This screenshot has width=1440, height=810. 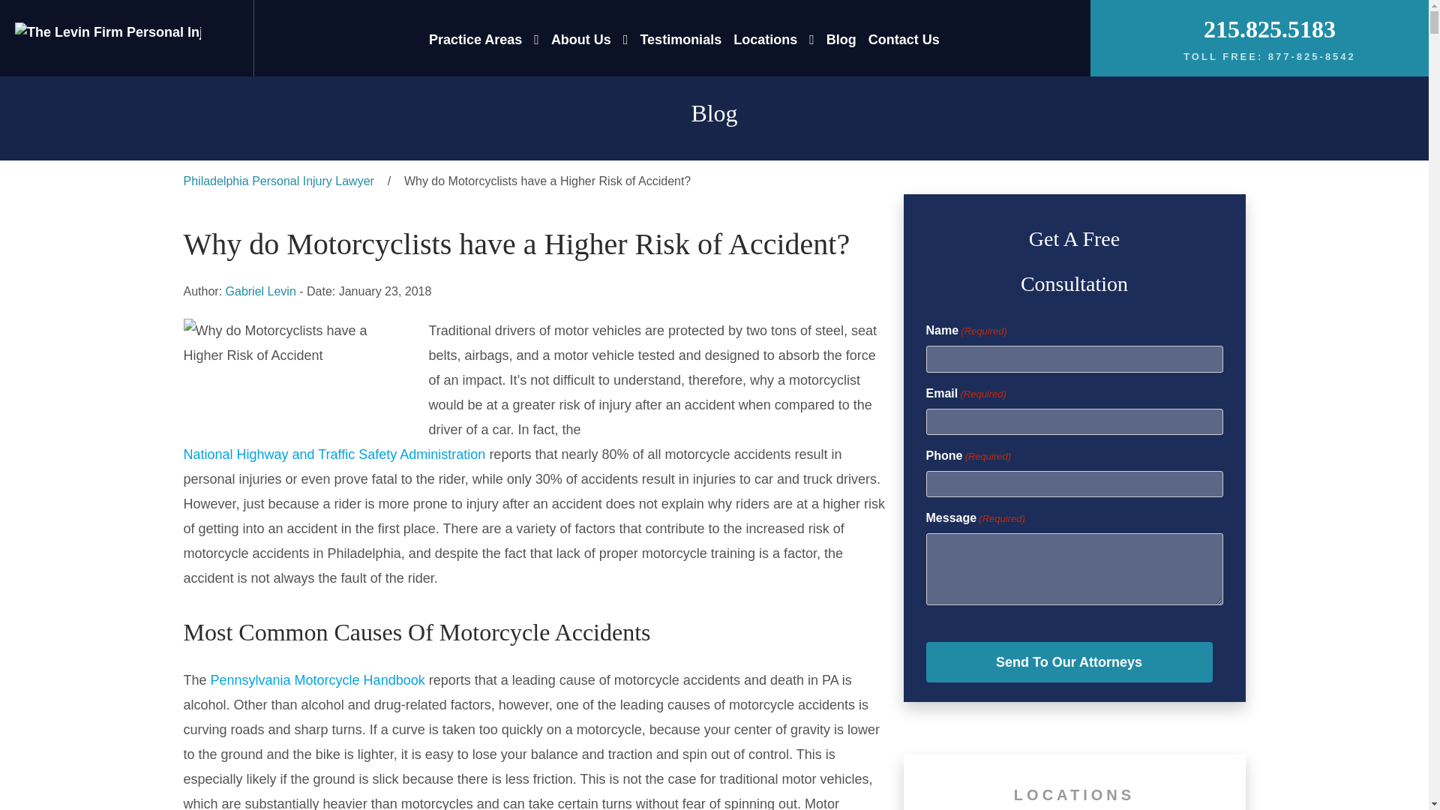 I want to click on Practice Areas, so click(x=475, y=39).